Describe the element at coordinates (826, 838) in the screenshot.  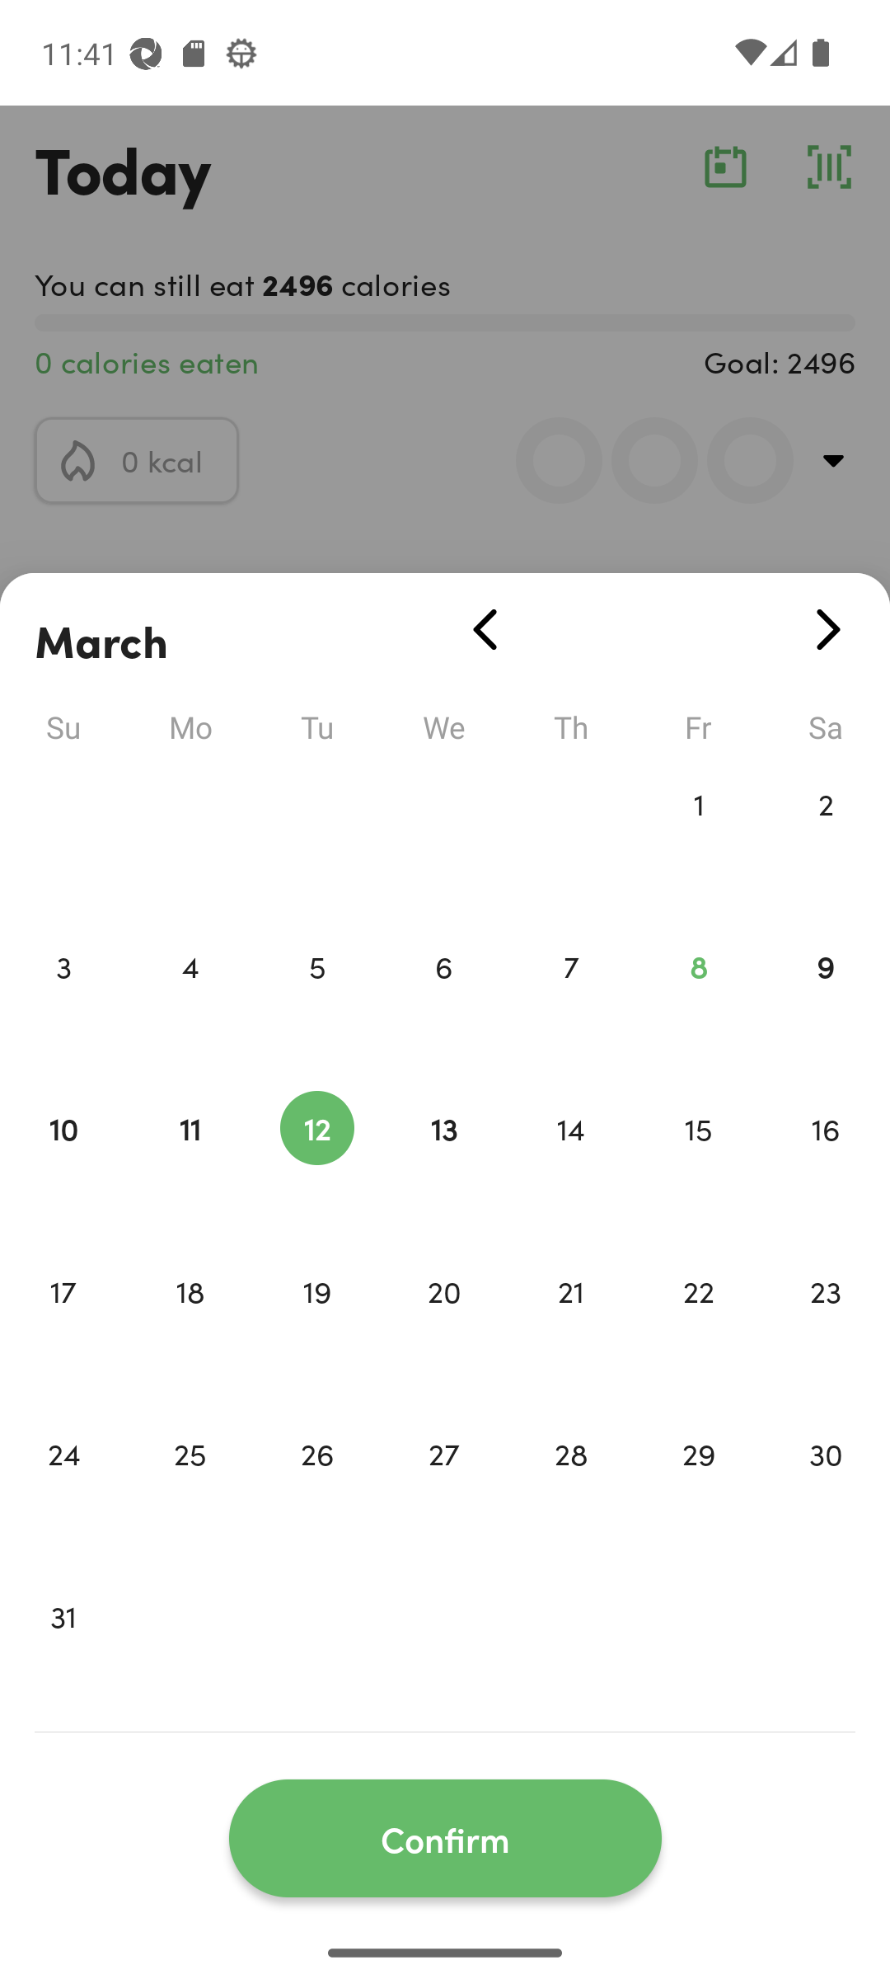
I see `2` at that location.